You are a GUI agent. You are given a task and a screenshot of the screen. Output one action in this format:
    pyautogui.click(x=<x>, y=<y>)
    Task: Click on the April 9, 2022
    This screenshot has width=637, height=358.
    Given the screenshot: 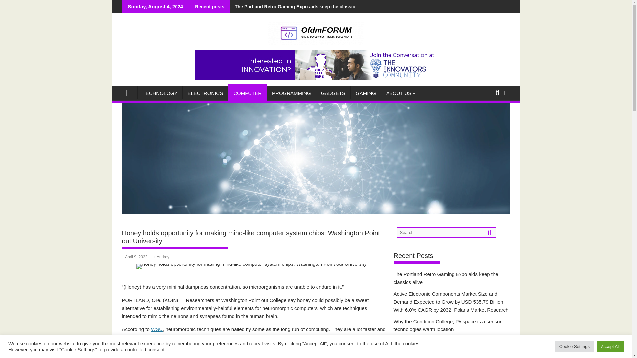 What is the action you would take?
    pyautogui.click(x=135, y=257)
    